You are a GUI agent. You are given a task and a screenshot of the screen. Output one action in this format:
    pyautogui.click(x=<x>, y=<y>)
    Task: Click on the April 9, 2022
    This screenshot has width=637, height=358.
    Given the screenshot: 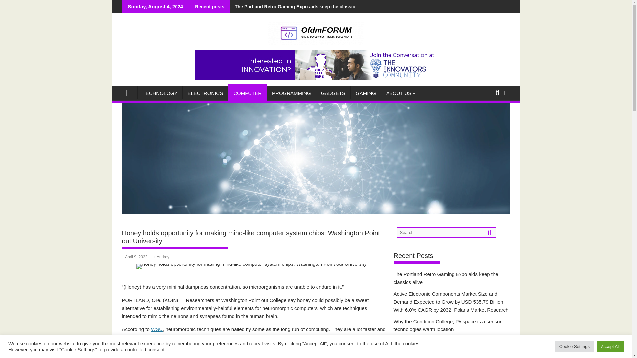 What is the action you would take?
    pyautogui.click(x=135, y=257)
    